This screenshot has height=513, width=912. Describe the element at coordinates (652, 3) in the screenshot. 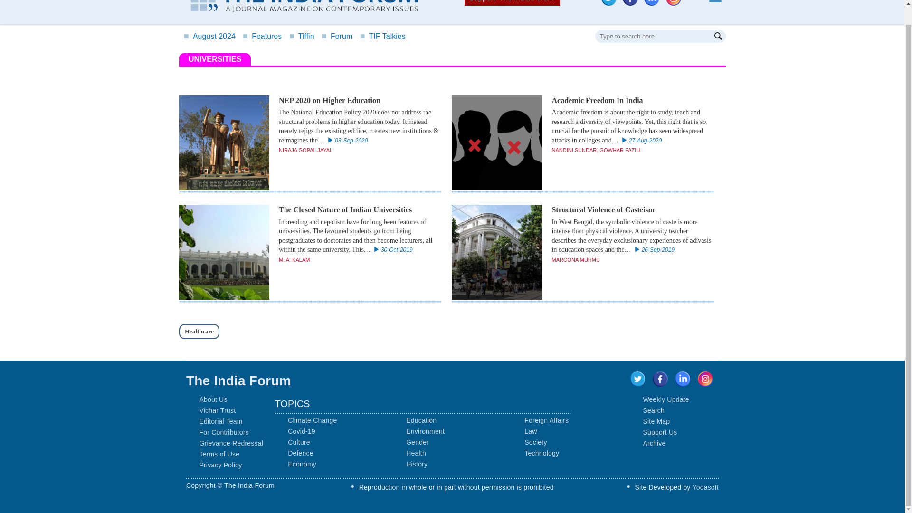

I see `Linkedin` at that location.